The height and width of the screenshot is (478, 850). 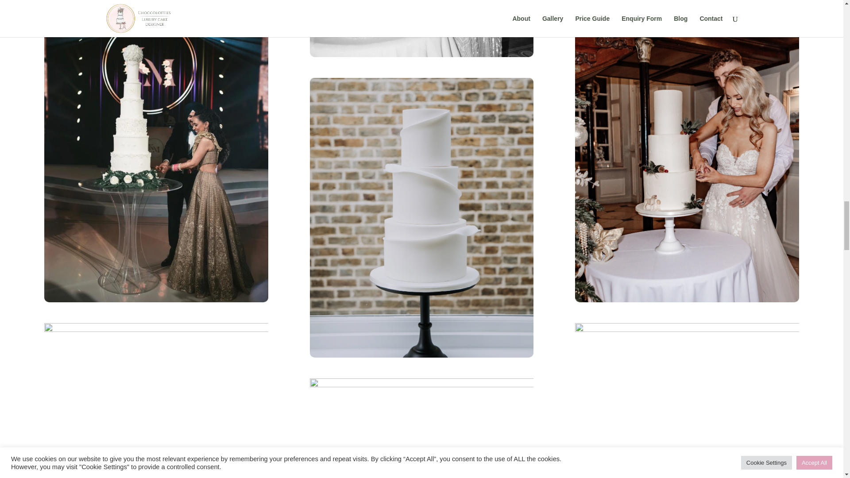 What do you see at coordinates (687, 401) in the screenshot?
I see `64804E7E-A6FF-4754-859B-526BB8E3E718` at bounding box center [687, 401].